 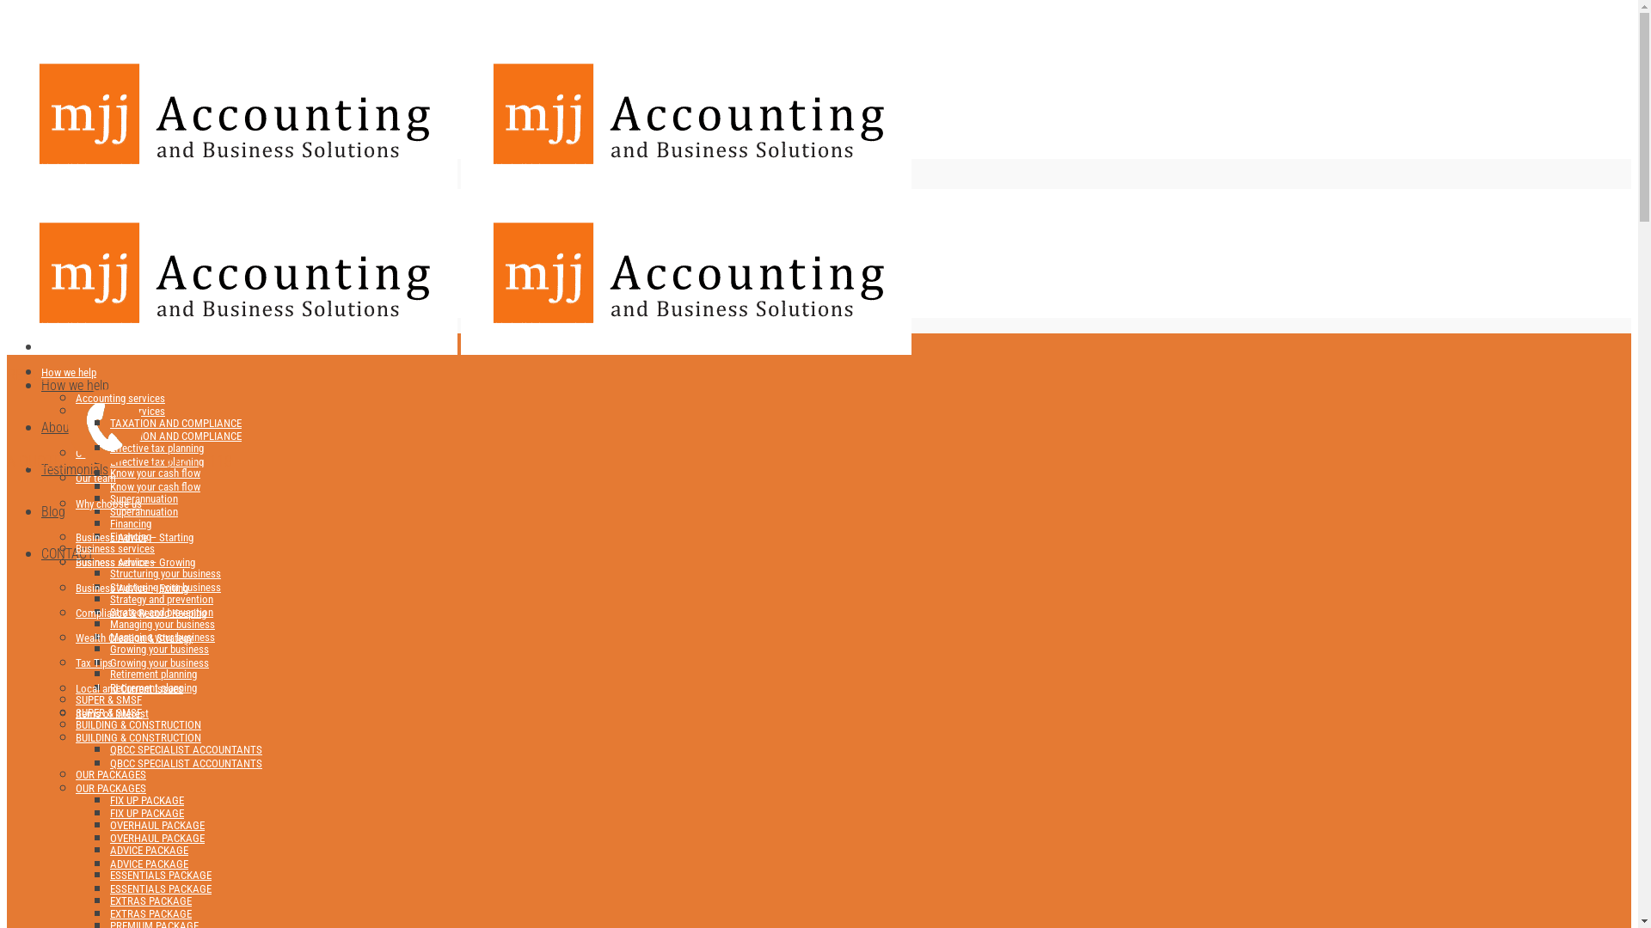 What do you see at coordinates (36, 418) in the screenshot?
I see `REQUEST
A QUOTE` at bounding box center [36, 418].